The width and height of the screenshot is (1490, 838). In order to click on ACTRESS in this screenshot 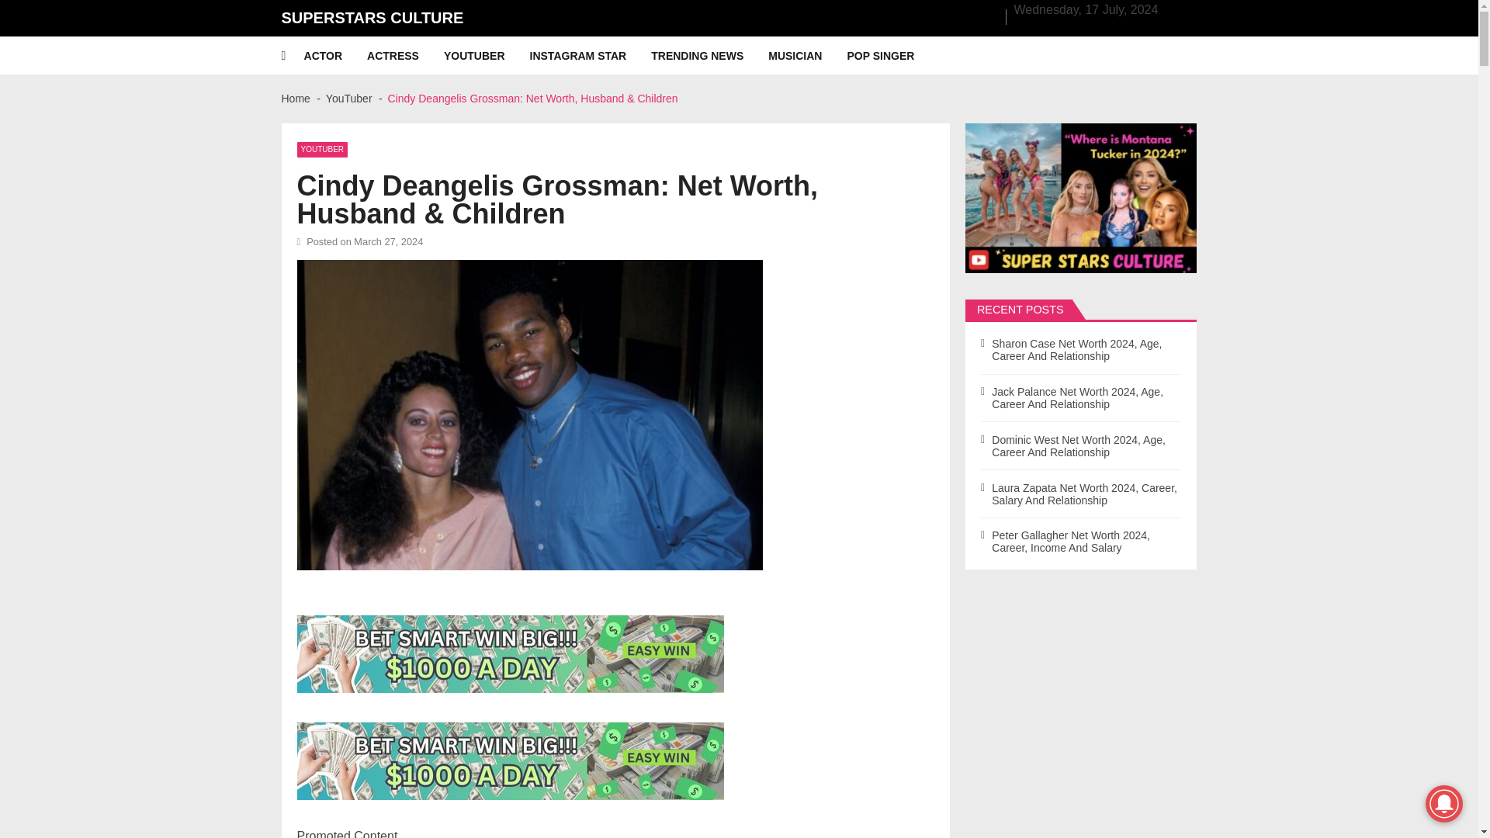, I will do `click(405, 56)`.